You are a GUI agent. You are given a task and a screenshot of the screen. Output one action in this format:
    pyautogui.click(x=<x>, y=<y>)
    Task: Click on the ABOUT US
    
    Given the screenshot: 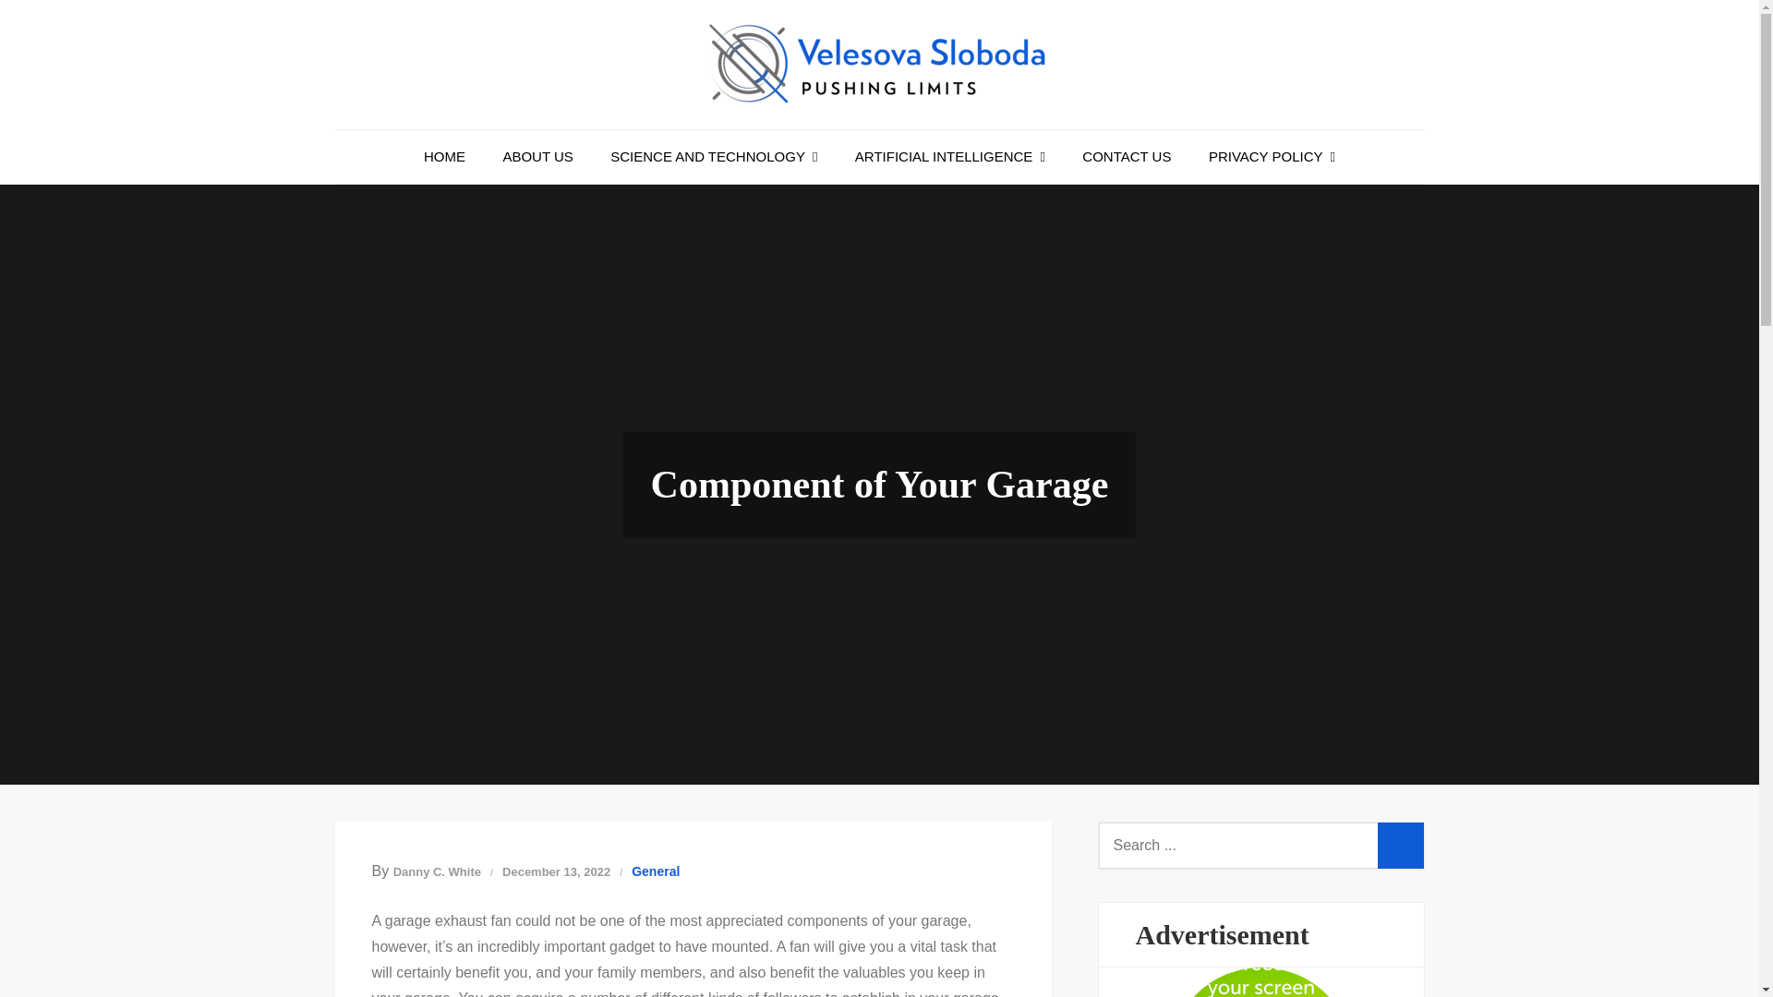 What is the action you would take?
    pyautogui.click(x=537, y=157)
    